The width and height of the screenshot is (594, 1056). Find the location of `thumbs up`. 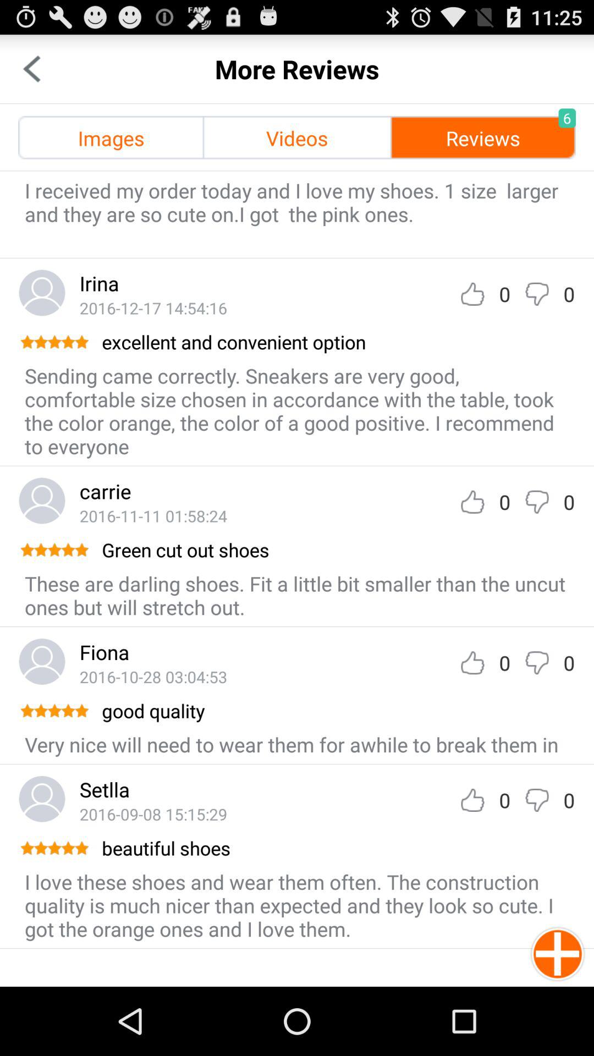

thumbs up is located at coordinates (472, 800).